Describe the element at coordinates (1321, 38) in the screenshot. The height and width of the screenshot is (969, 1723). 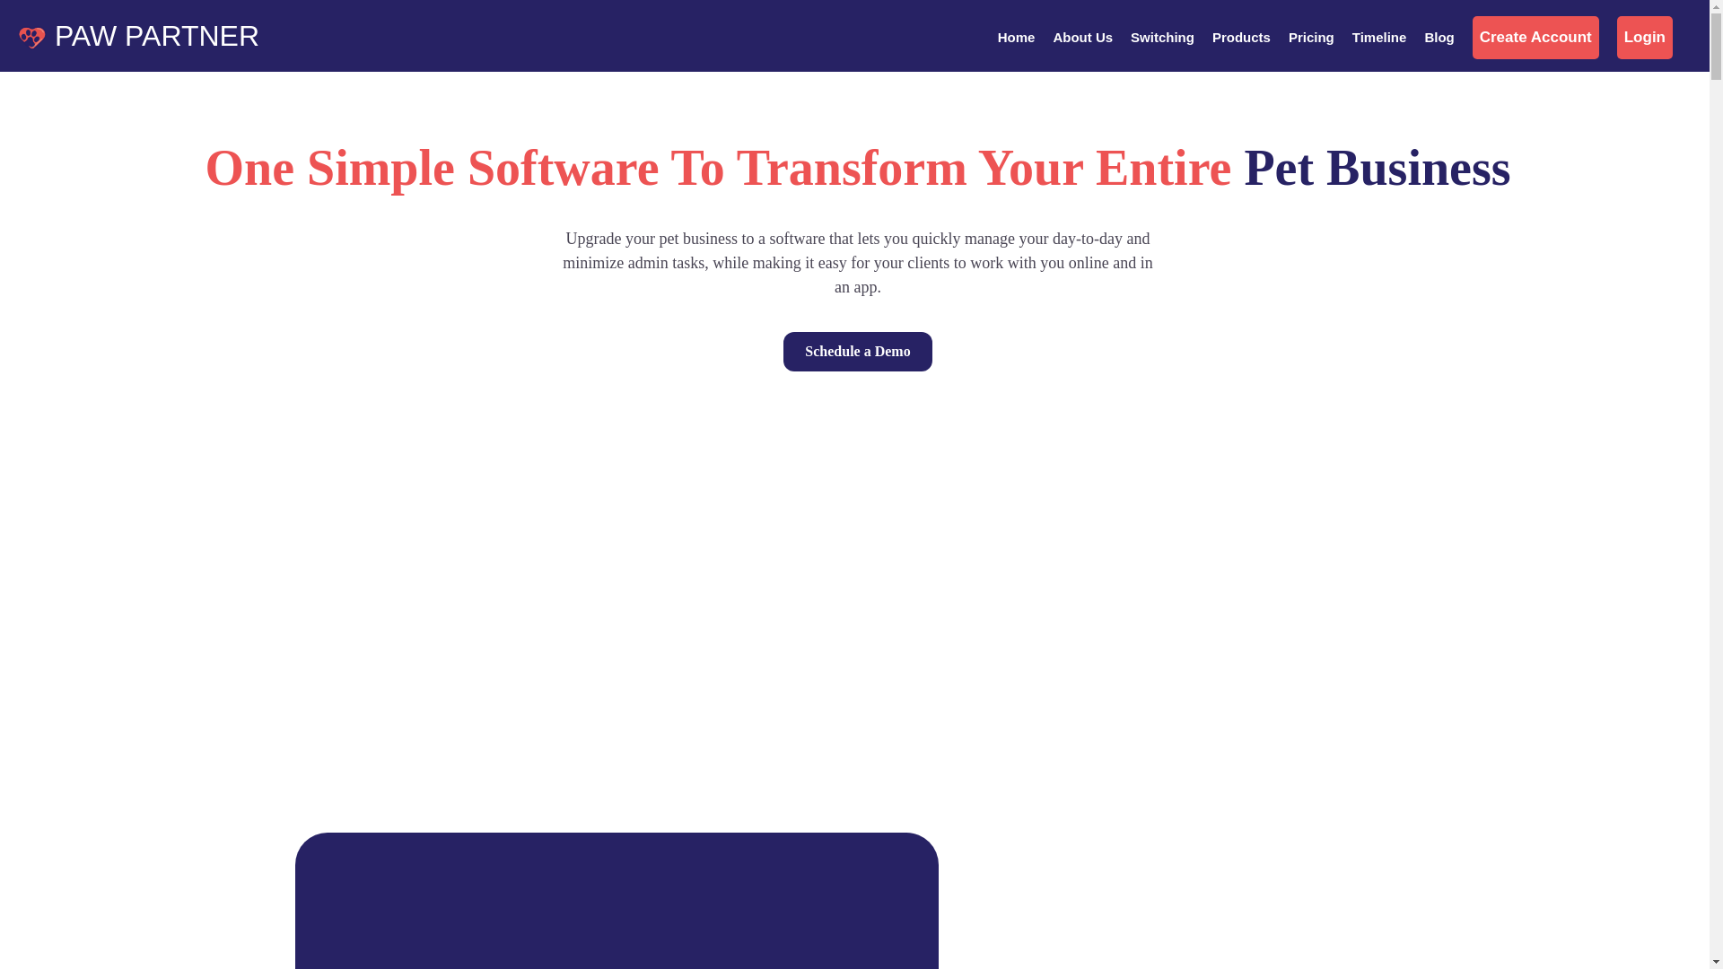
I see `Pricing` at that location.